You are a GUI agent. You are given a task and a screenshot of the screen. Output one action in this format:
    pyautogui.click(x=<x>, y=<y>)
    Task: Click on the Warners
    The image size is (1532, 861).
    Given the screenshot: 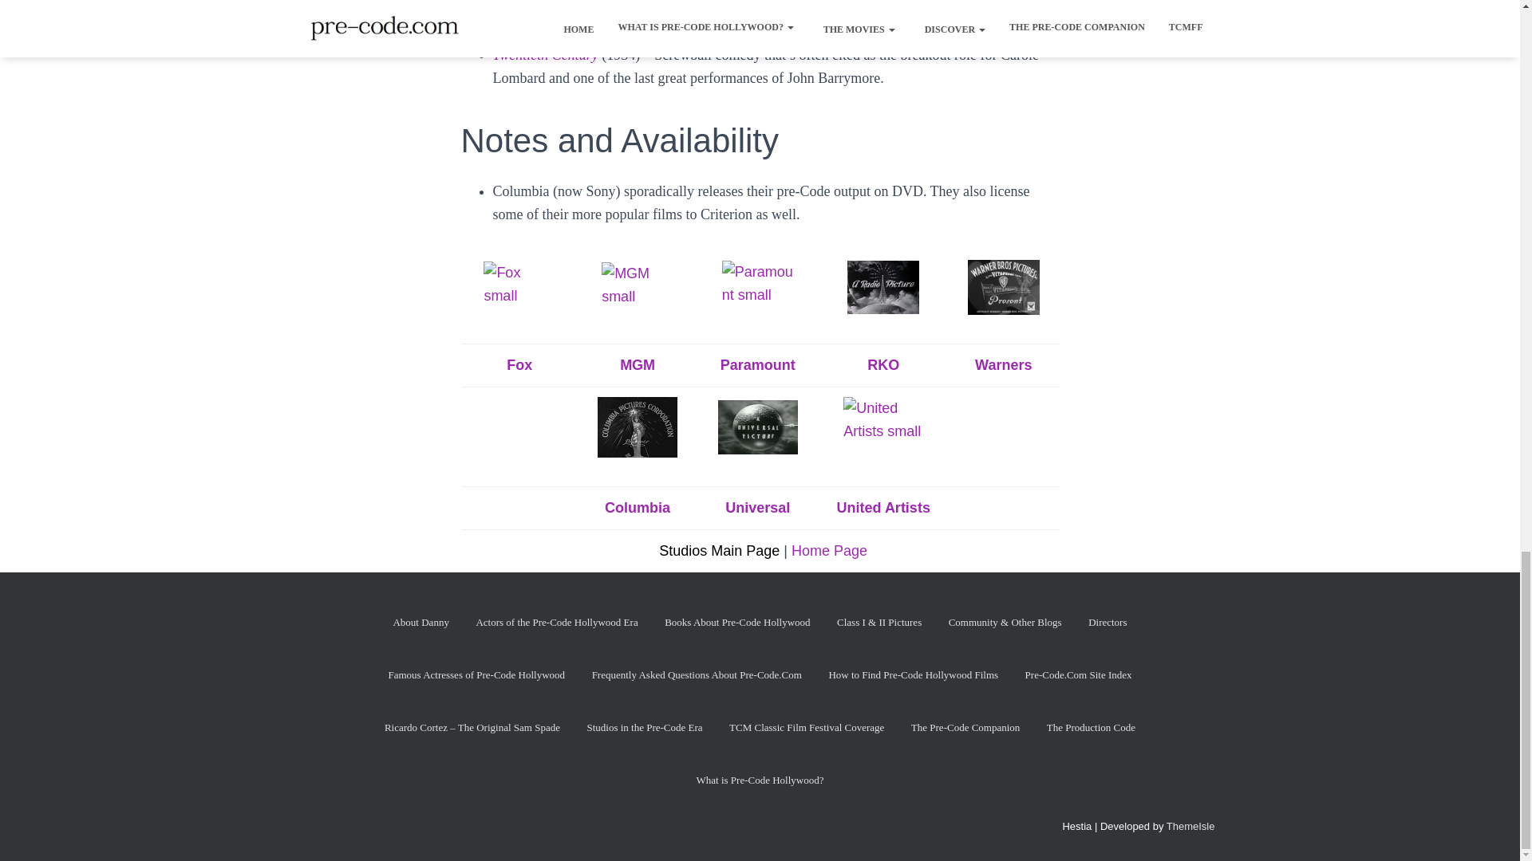 What is the action you would take?
    pyautogui.click(x=1002, y=365)
    